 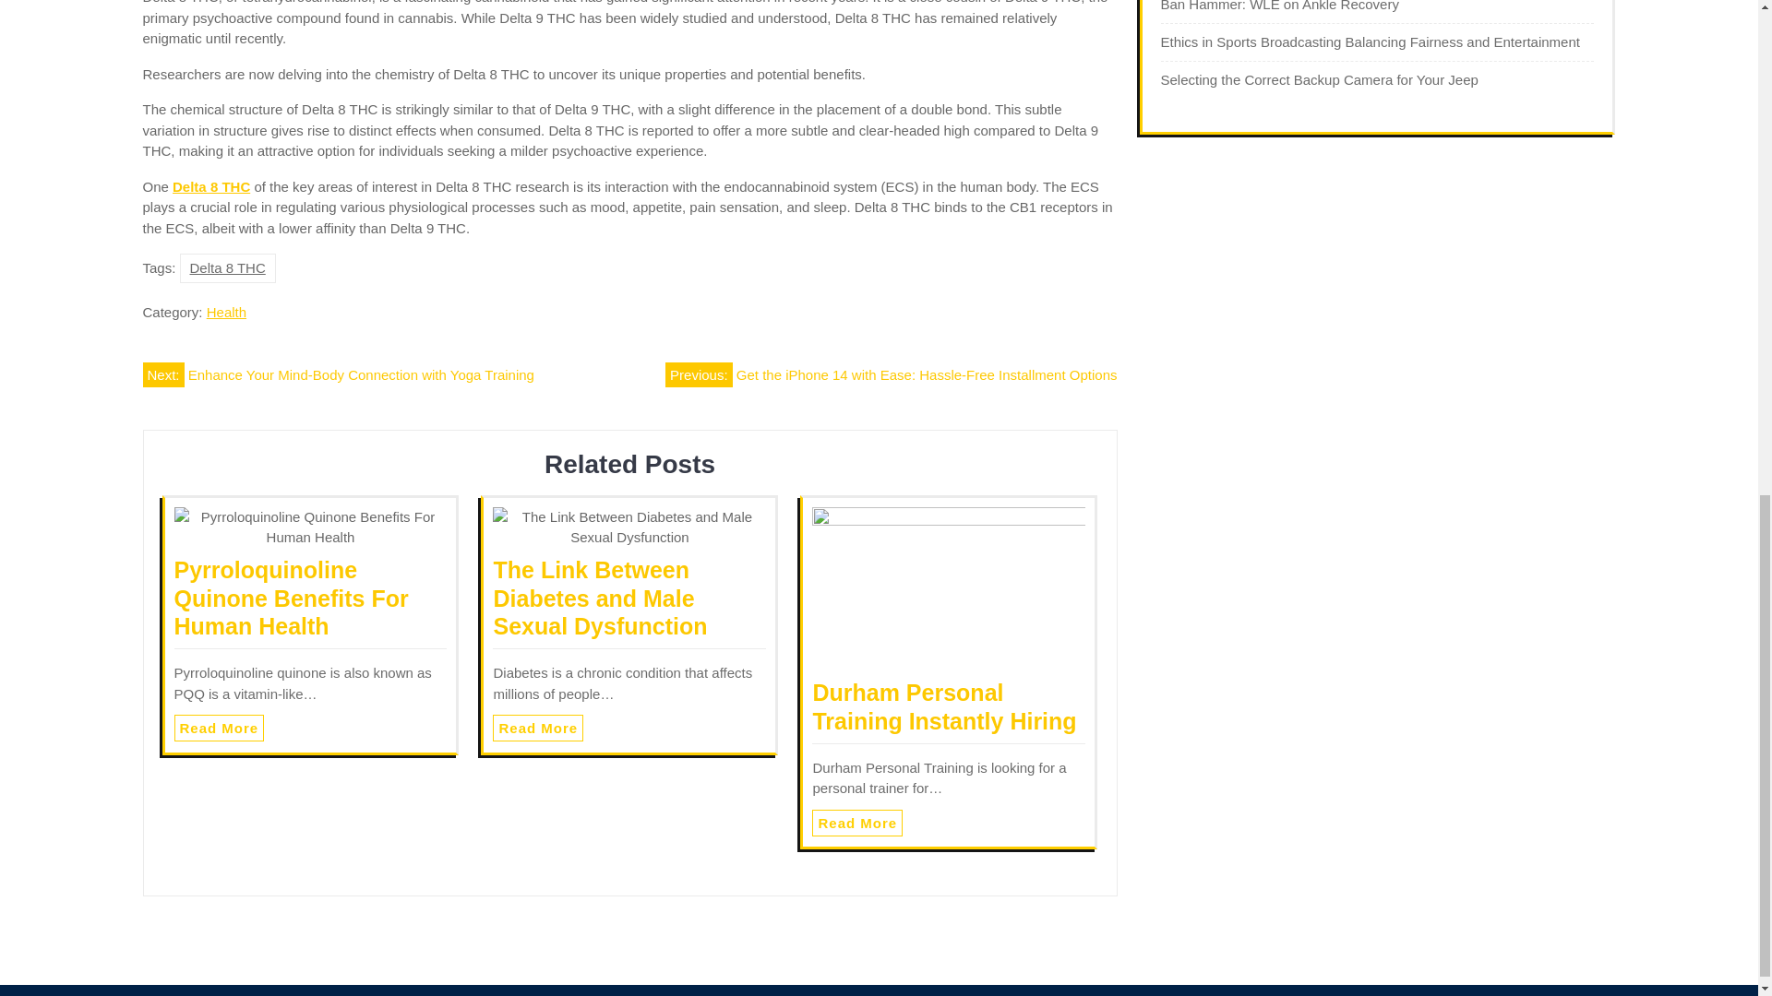 What do you see at coordinates (228, 267) in the screenshot?
I see `Delta 8 THC` at bounding box center [228, 267].